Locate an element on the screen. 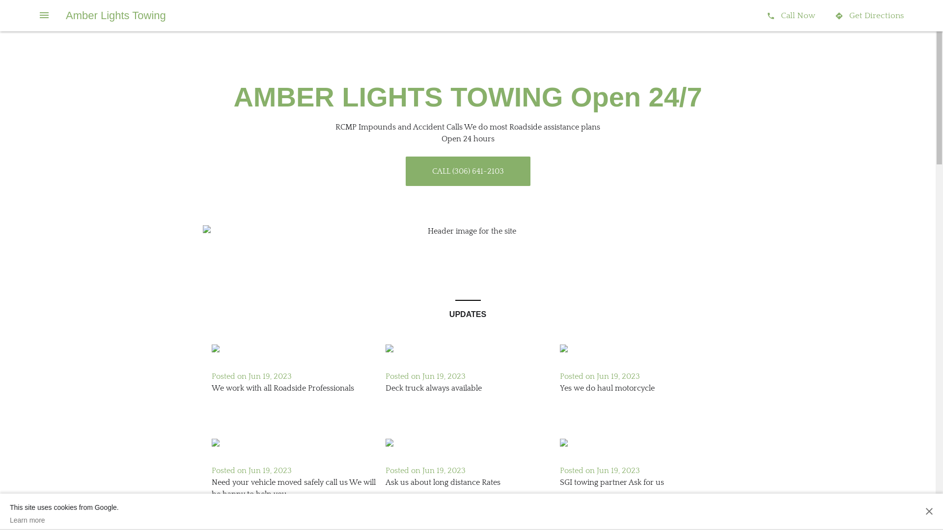  Posted on Jun 19, 2023 is located at coordinates (251, 471).